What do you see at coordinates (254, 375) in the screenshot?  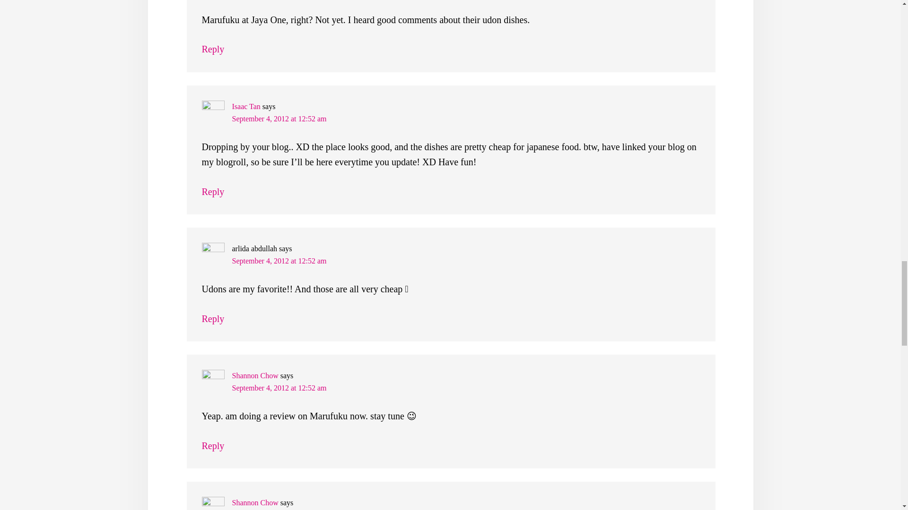 I see `Shannon Chow` at bounding box center [254, 375].